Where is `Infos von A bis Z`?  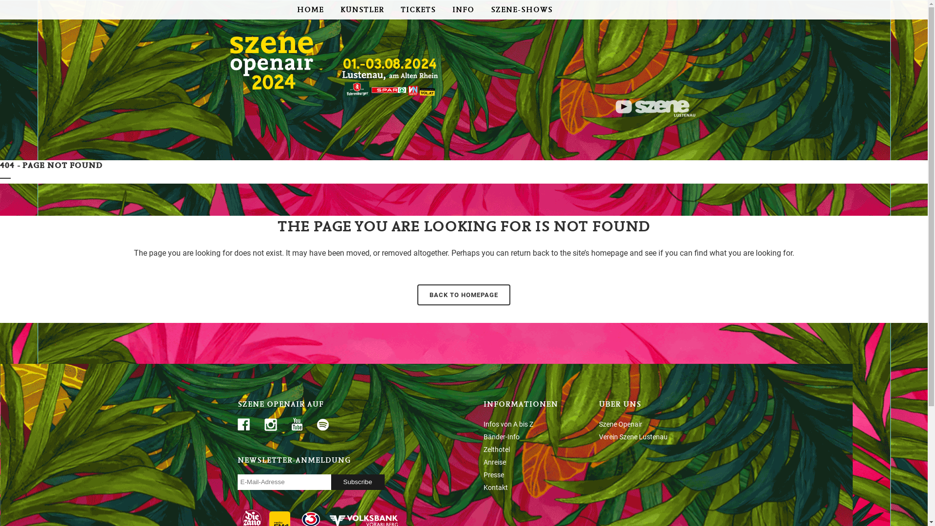 Infos von A bis Z is located at coordinates (508, 424).